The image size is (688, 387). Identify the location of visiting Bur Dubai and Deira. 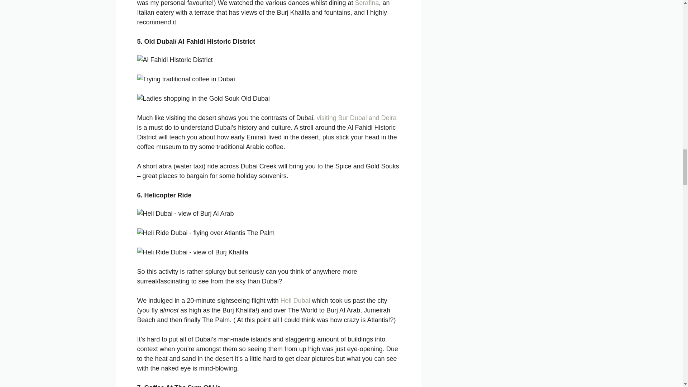
(357, 118).